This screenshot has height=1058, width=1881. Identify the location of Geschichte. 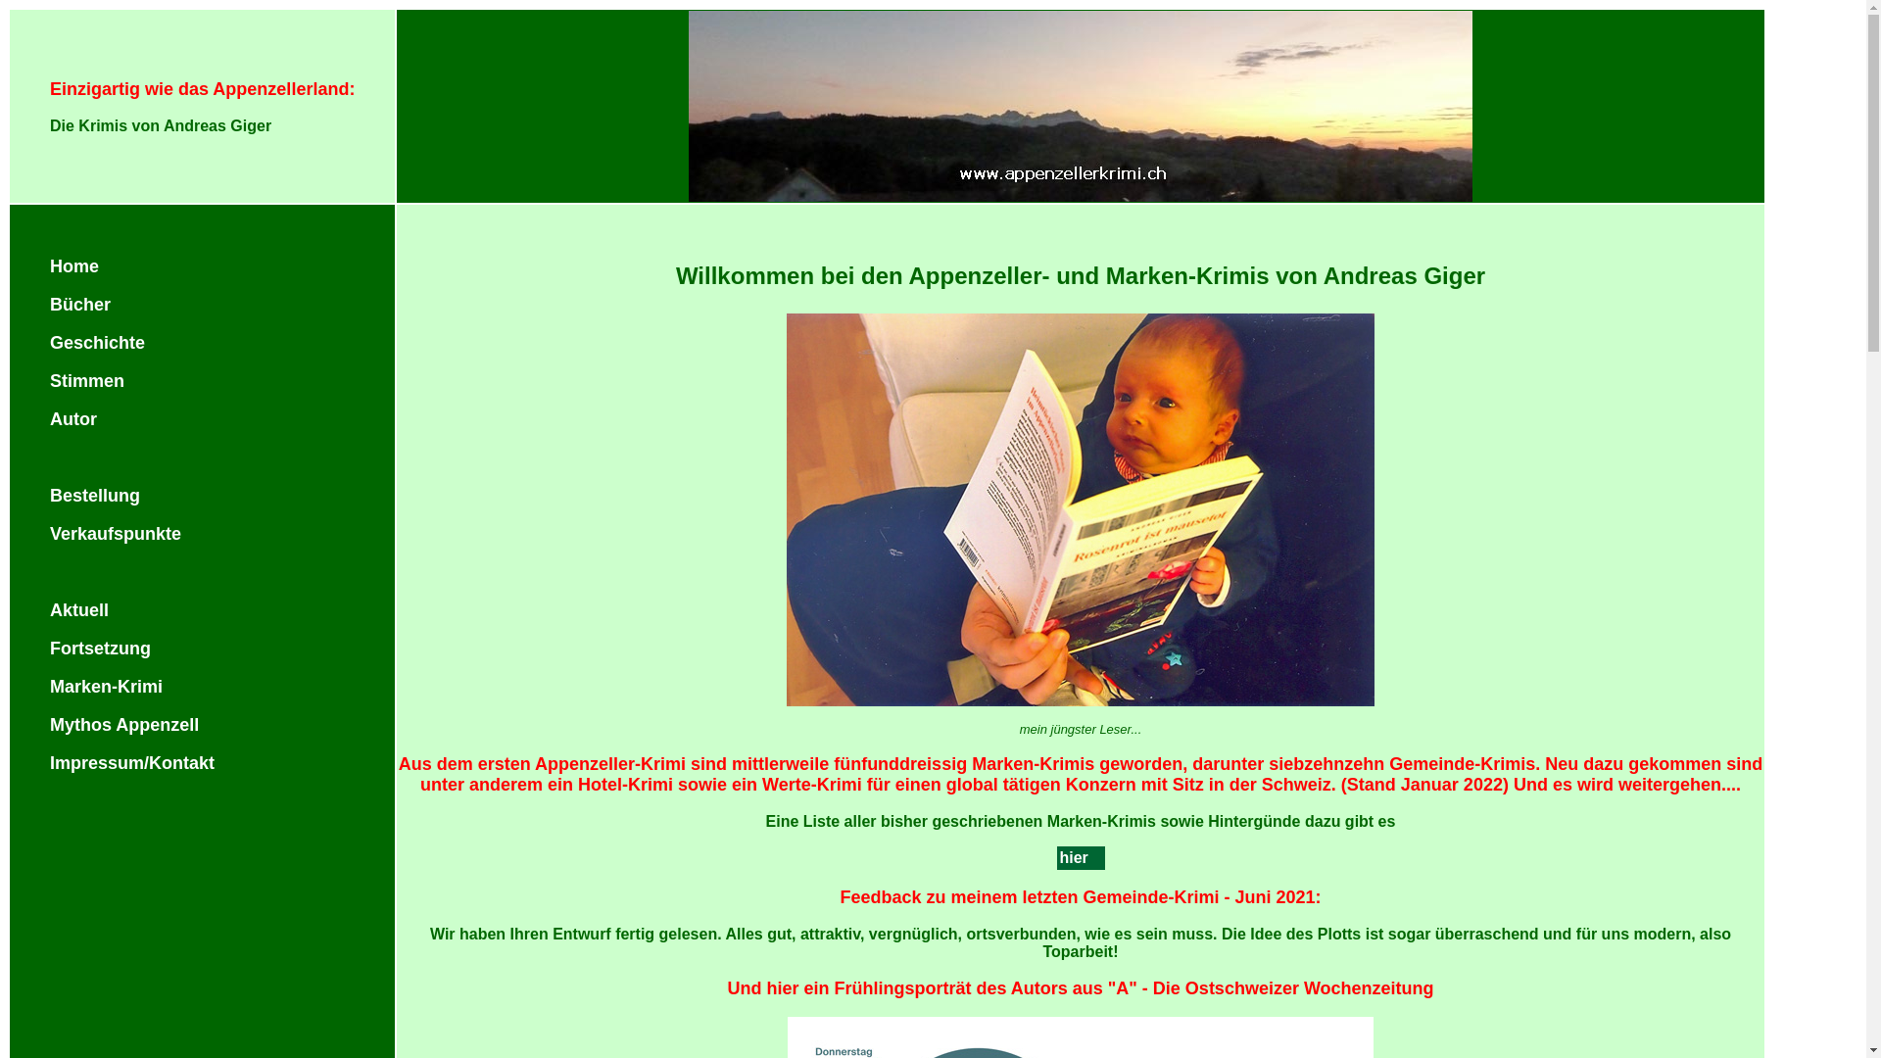
(98, 343).